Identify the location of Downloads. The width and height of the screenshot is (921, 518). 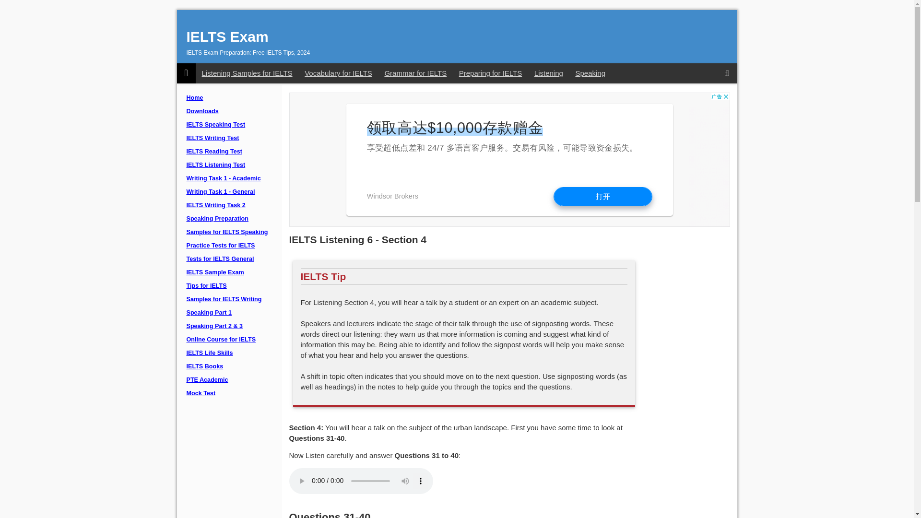
(229, 112).